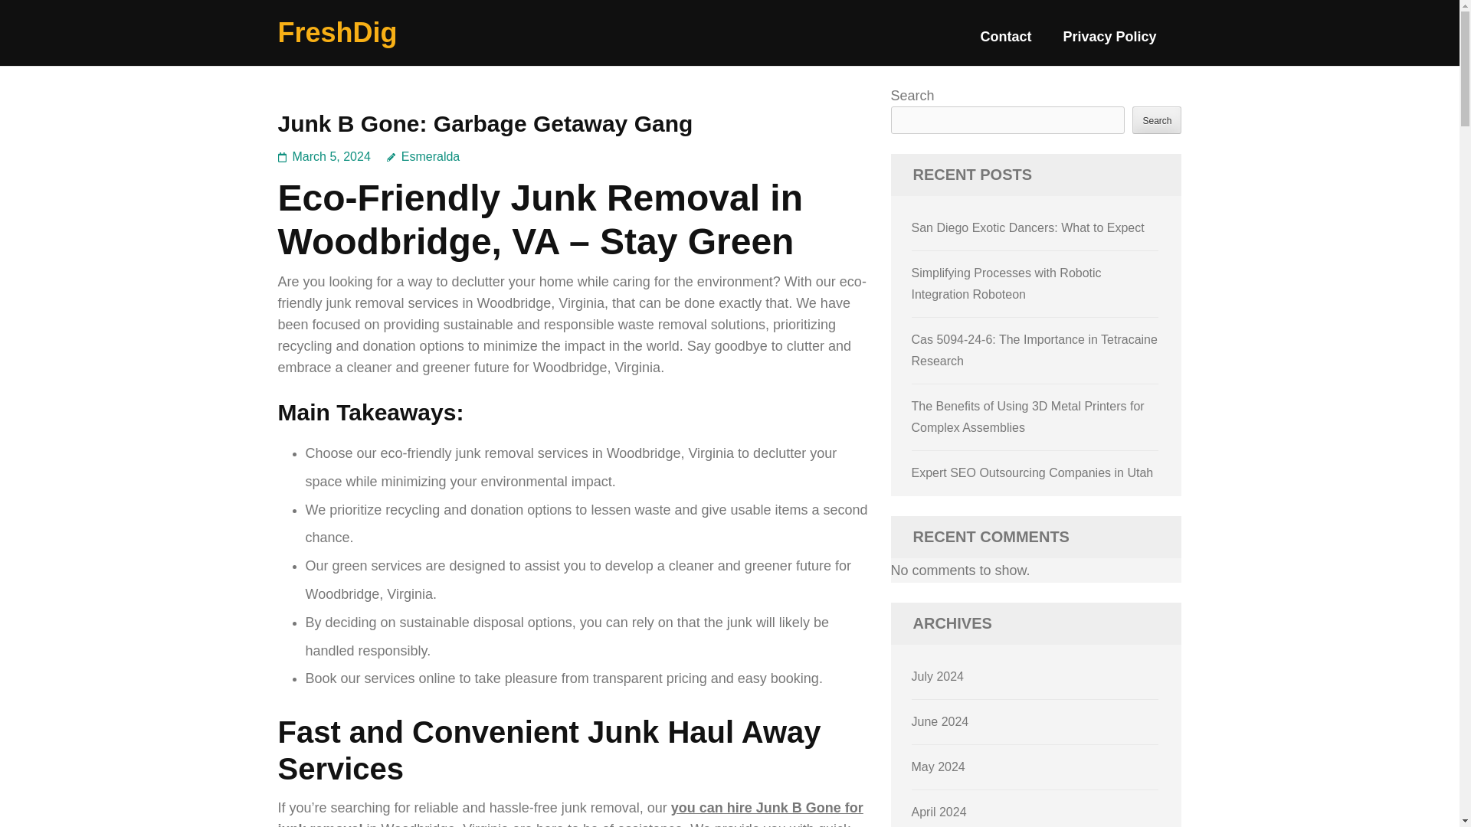  I want to click on FreshDig, so click(337, 32).